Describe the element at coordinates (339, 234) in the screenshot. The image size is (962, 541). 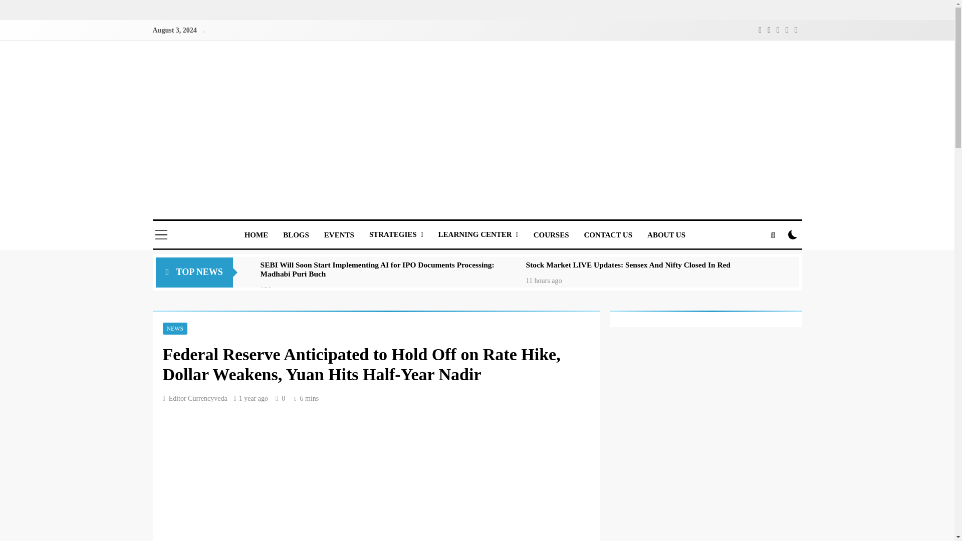
I see `EVENTS` at that location.